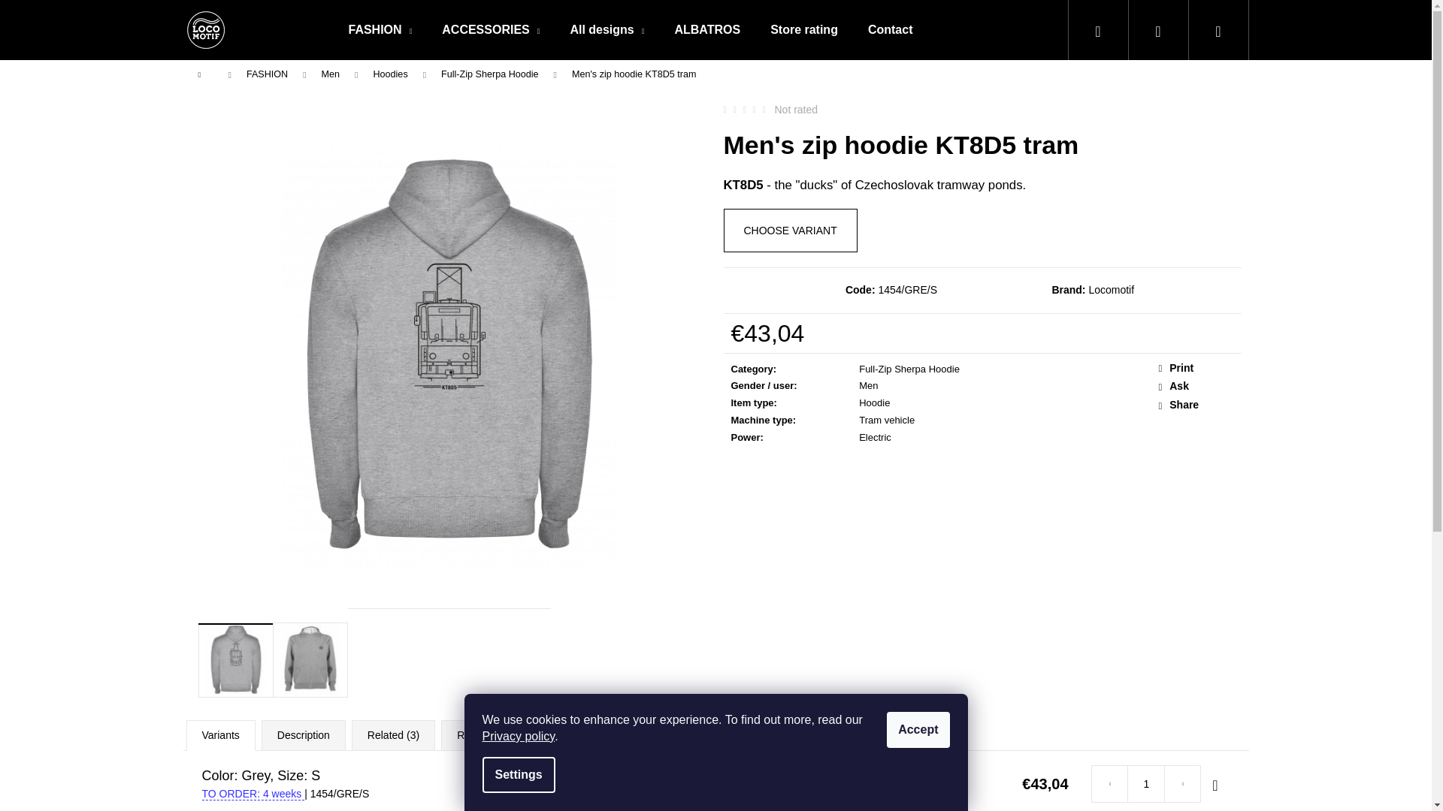 The image size is (1443, 811). I want to click on ACCESSORIES, so click(490, 30).